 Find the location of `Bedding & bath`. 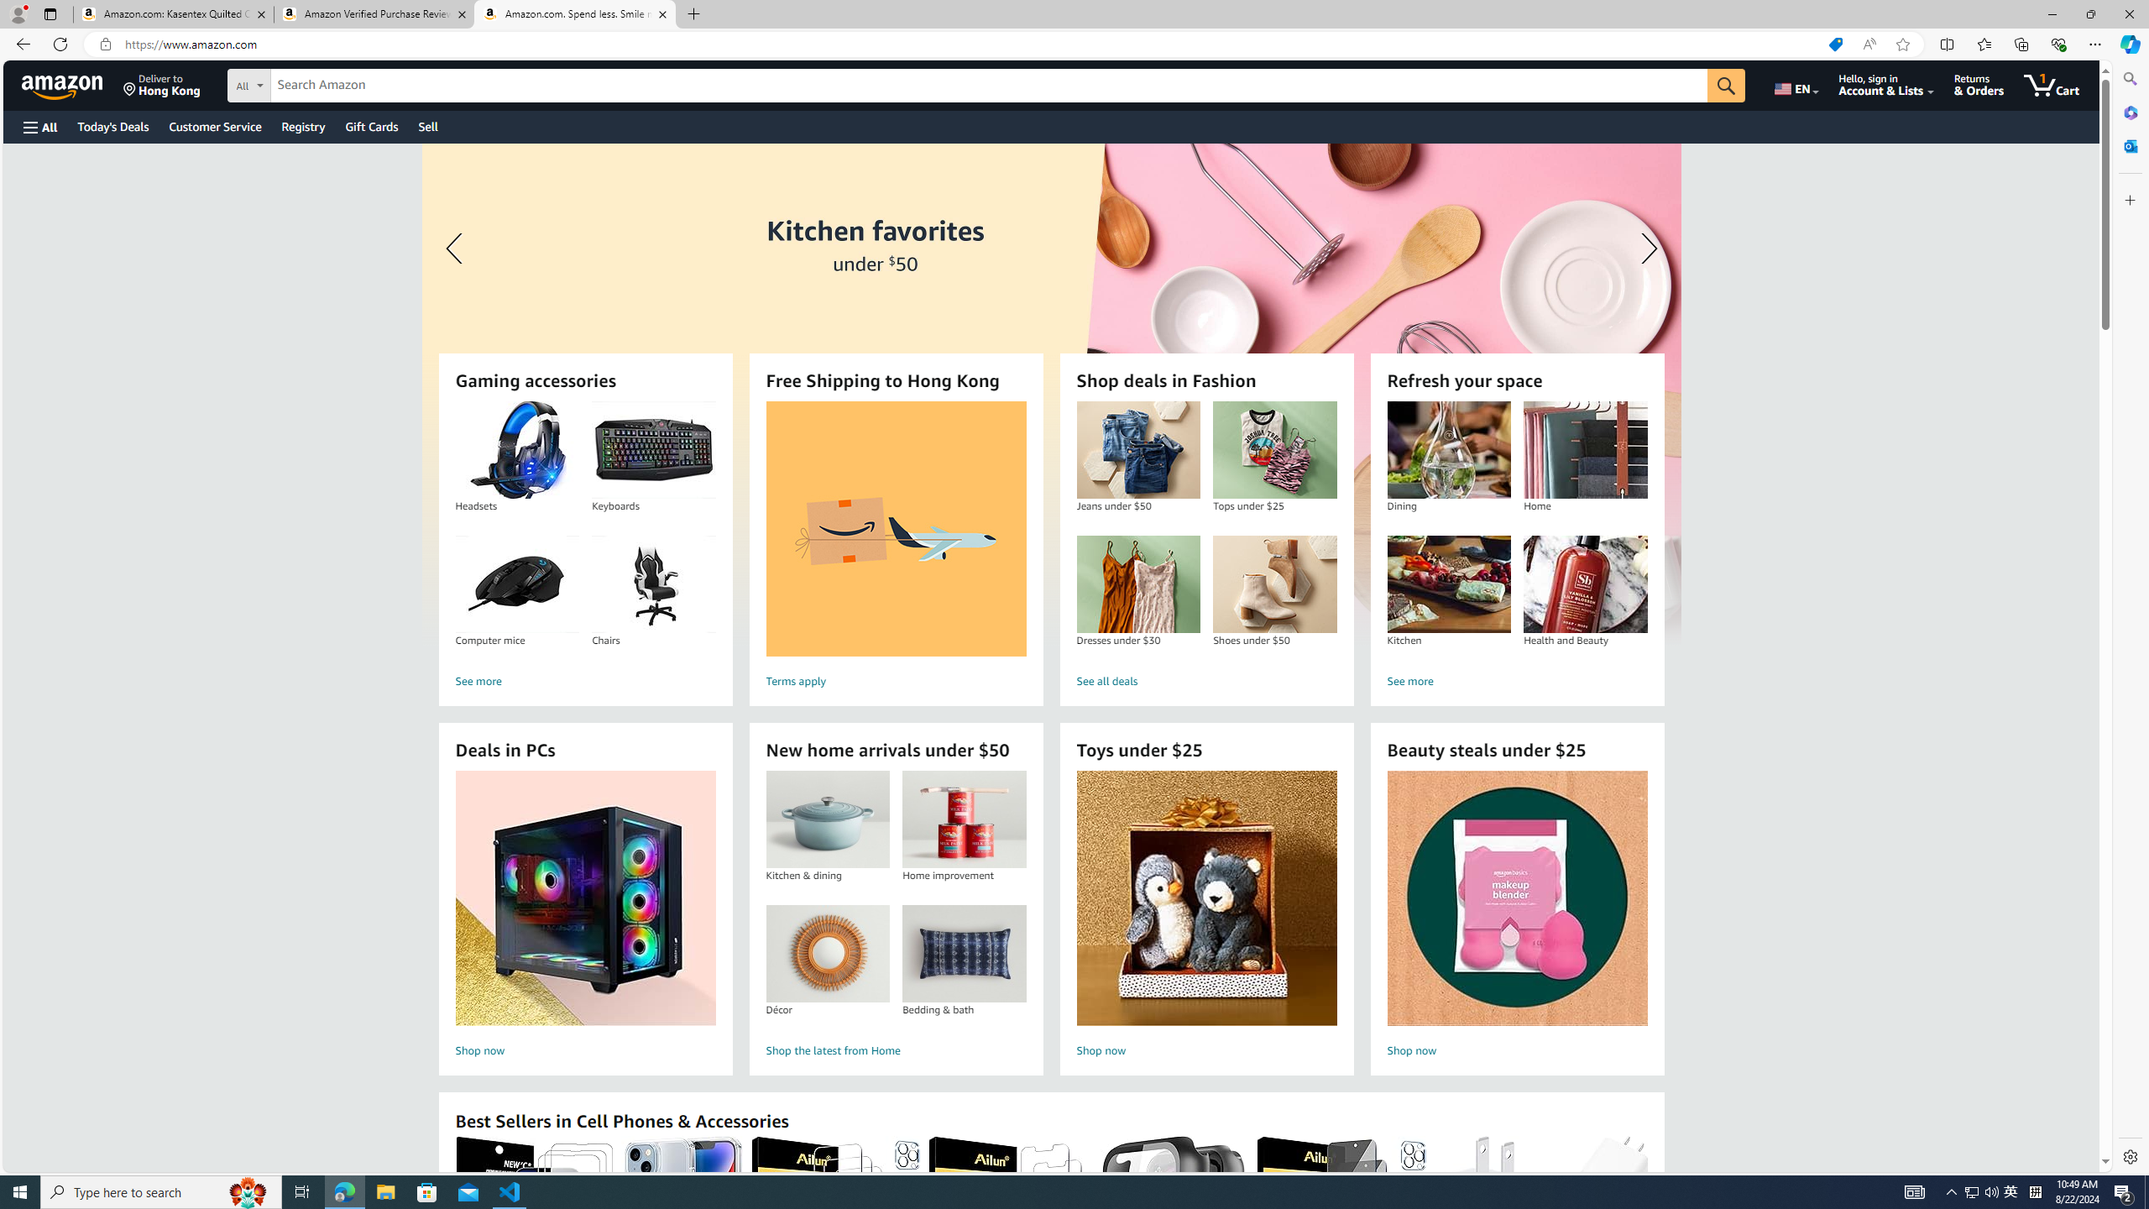

Bedding & bath is located at coordinates (965, 954).